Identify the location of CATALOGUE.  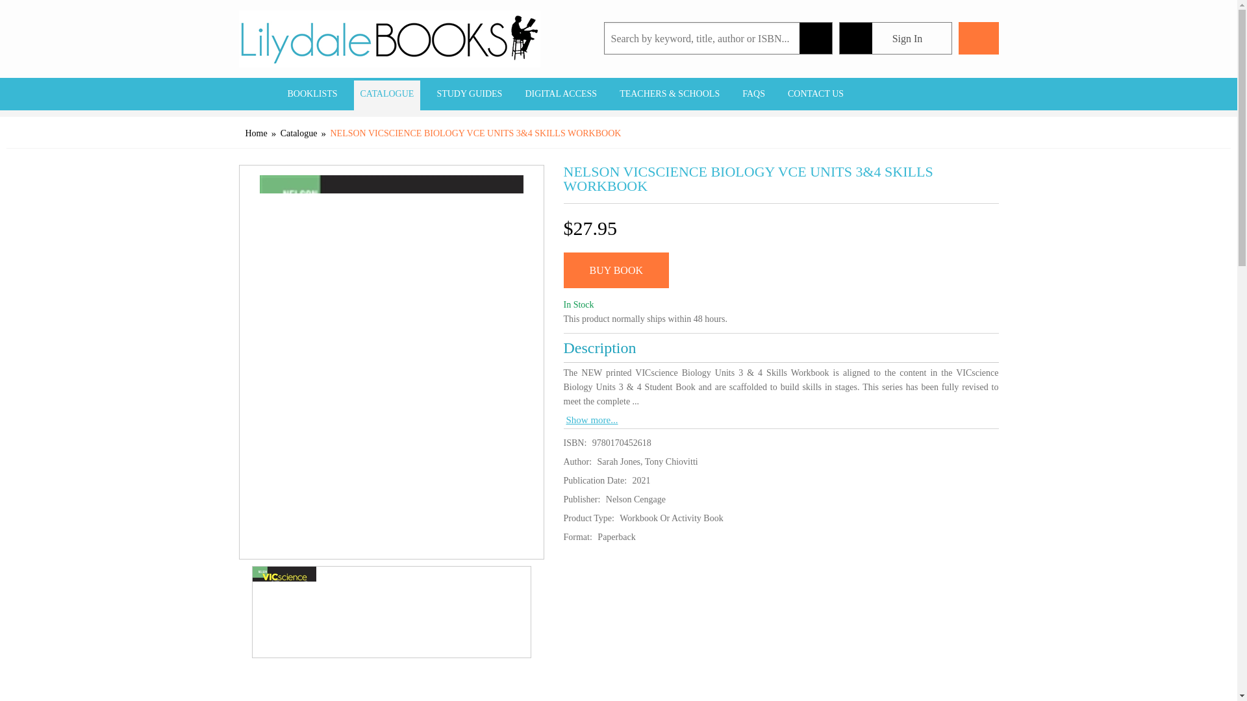
(387, 93).